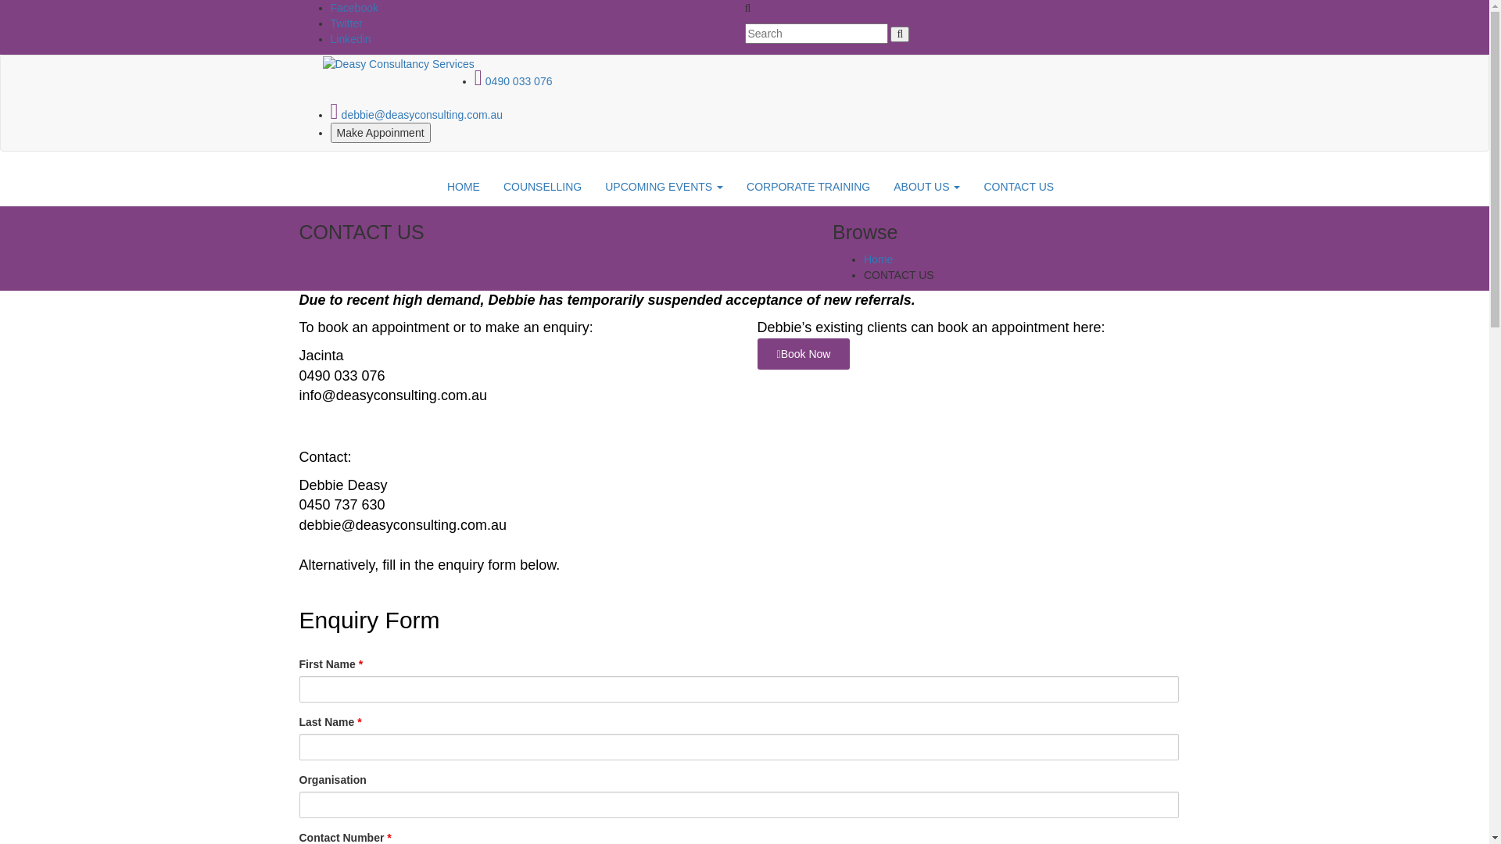 The width and height of the screenshot is (1501, 844). What do you see at coordinates (416, 115) in the screenshot?
I see `debbie@deasyconsulting.com.au` at bounding box center [416, 115].